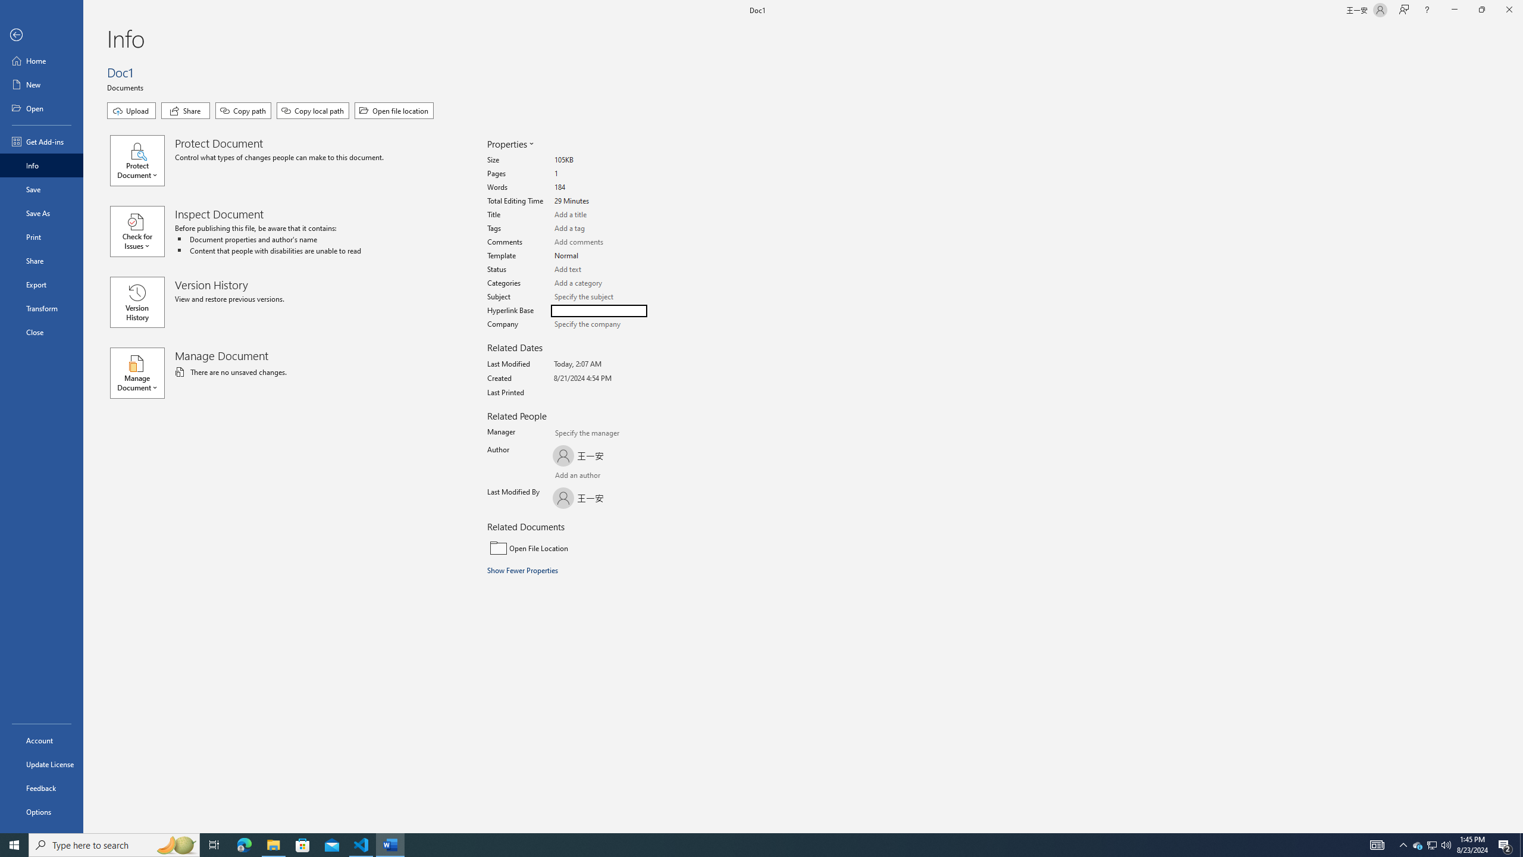 This screenshot has height=857, width=1523. I want to click on Comments, so click(599, 242).